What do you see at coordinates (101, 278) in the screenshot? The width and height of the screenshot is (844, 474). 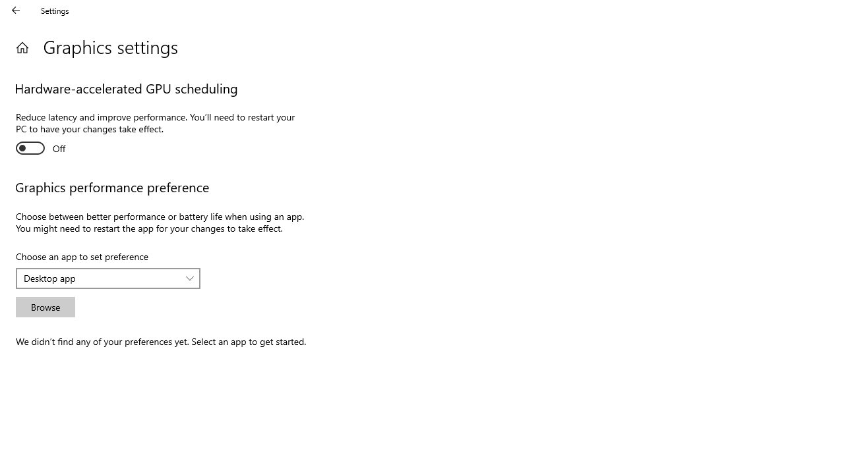 I see `Desktop app` at bounding box center [101, 278].